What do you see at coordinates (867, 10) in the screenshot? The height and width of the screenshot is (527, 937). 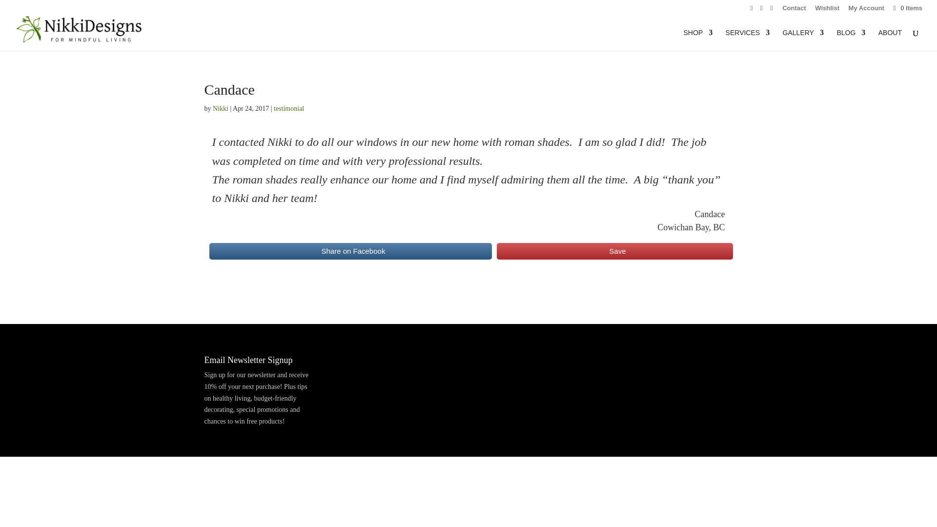 I see `My Account` at bounding box center [867, 10].